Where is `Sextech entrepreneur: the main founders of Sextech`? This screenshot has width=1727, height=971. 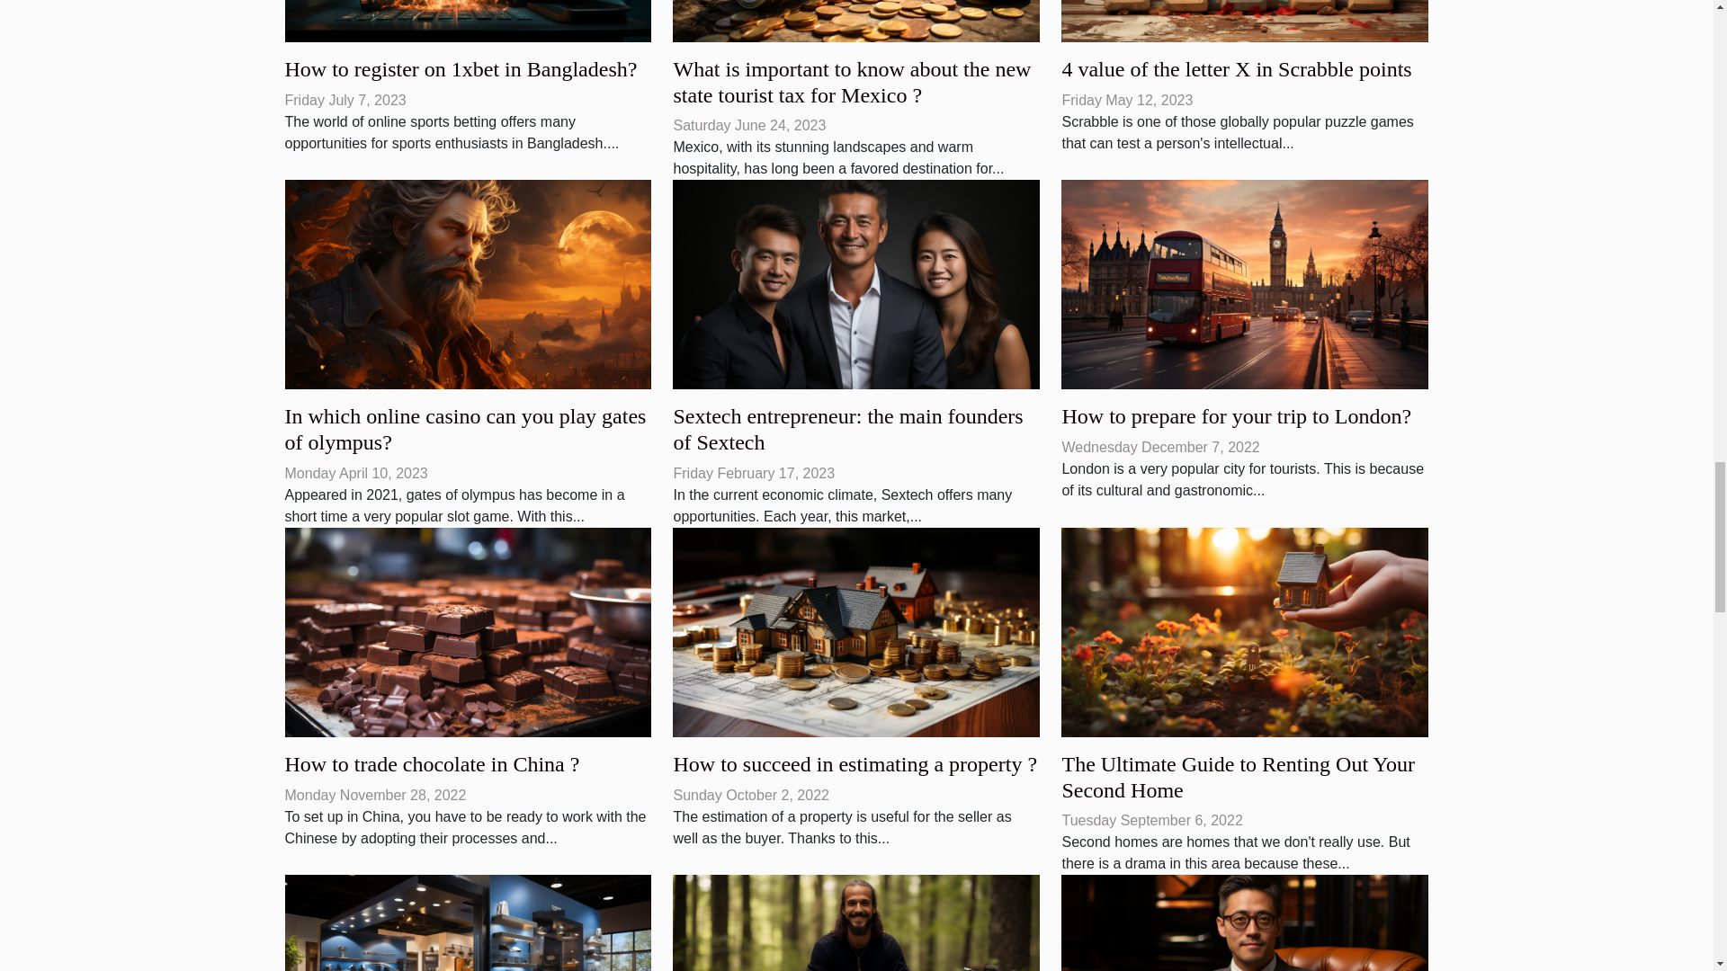 Sextech entrepreneur: the main founders of Sextech is located at coordinates (856, 283).